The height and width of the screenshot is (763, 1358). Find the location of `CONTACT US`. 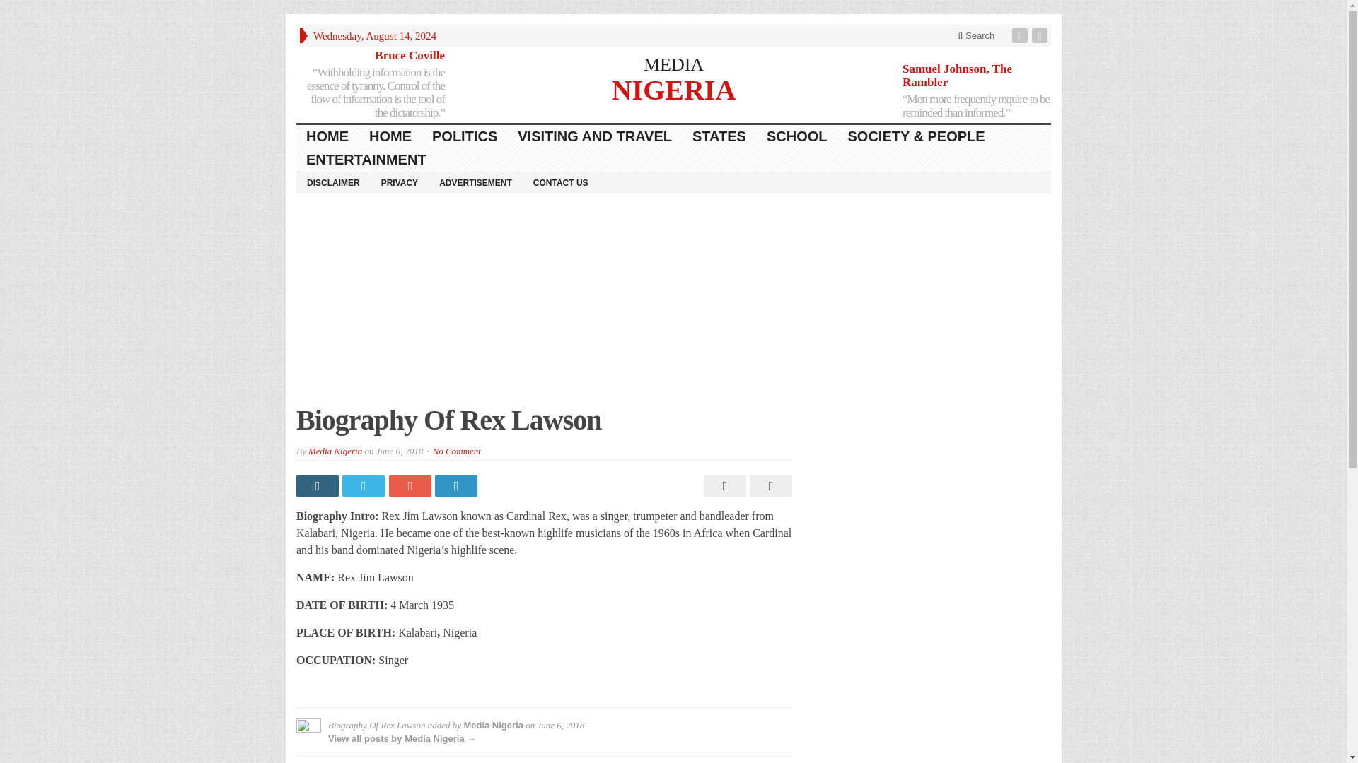

CONTACT US is located at coordinates (560, 182).